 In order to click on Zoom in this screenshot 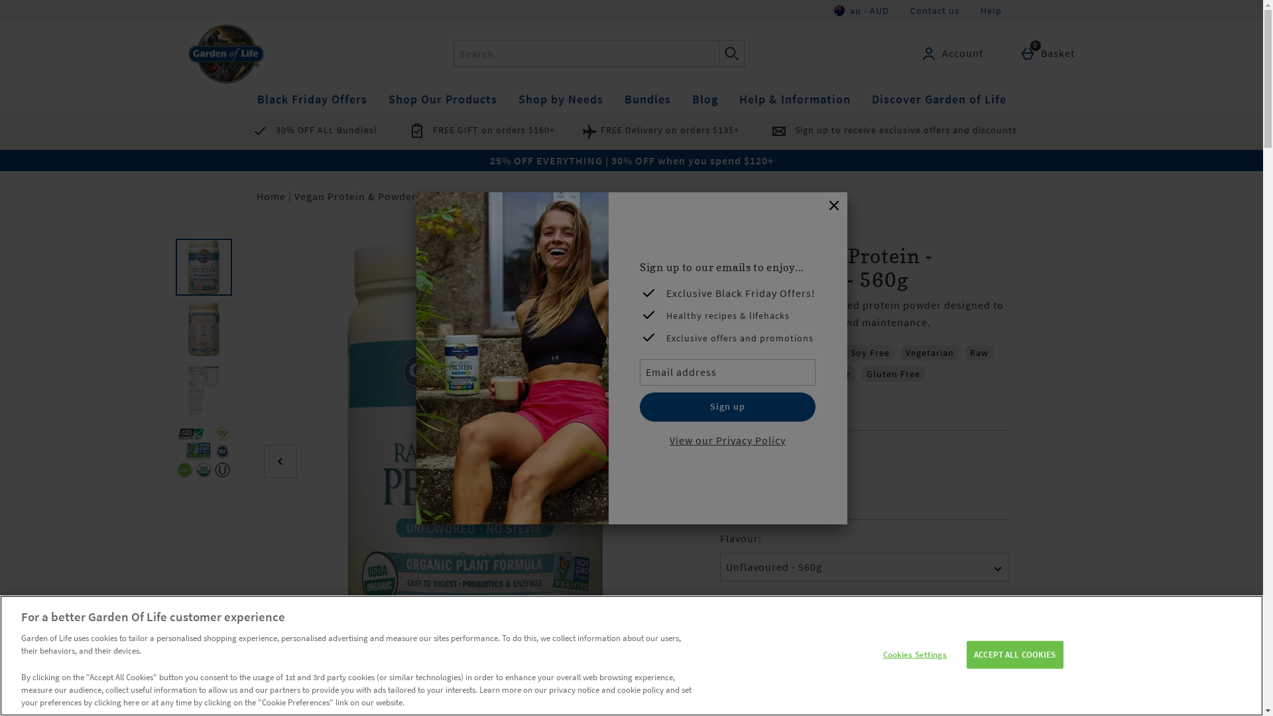, I will do `click(674, 660)`.